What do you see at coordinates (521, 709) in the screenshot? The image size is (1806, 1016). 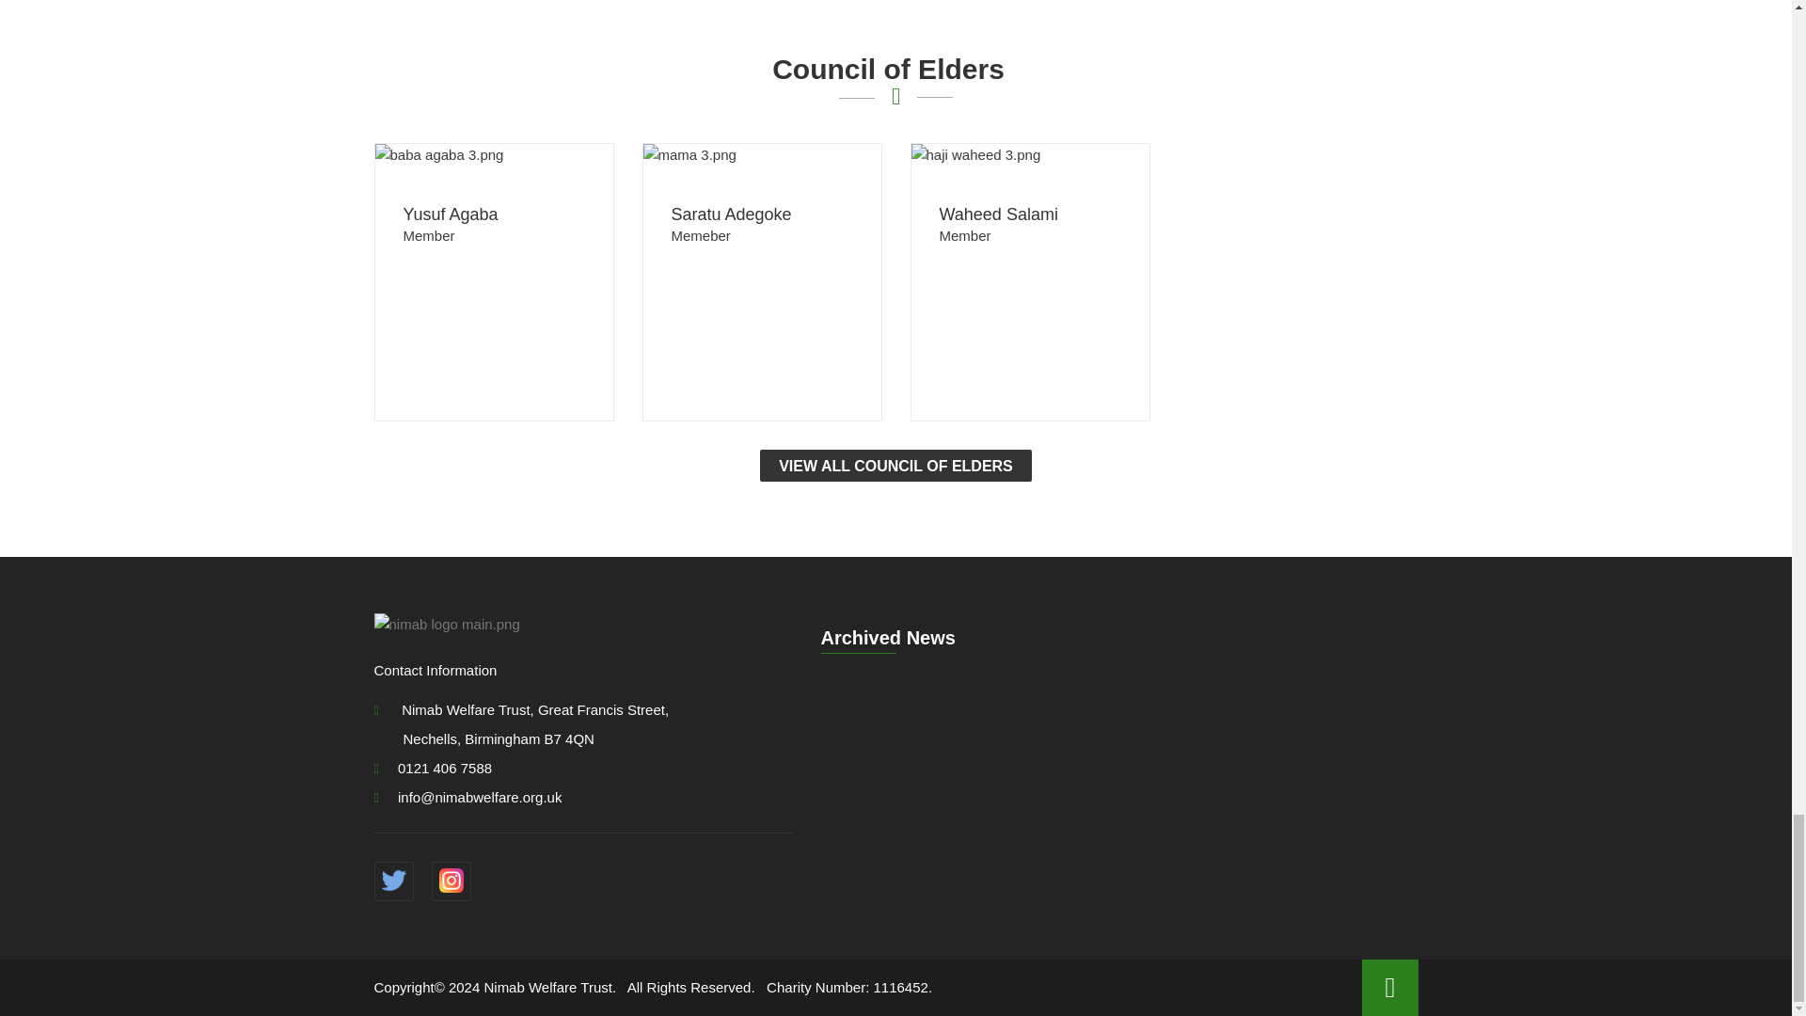 I see `Nimab Welfare Trust, Great Francis Street,` at bounding box center [521, 709].